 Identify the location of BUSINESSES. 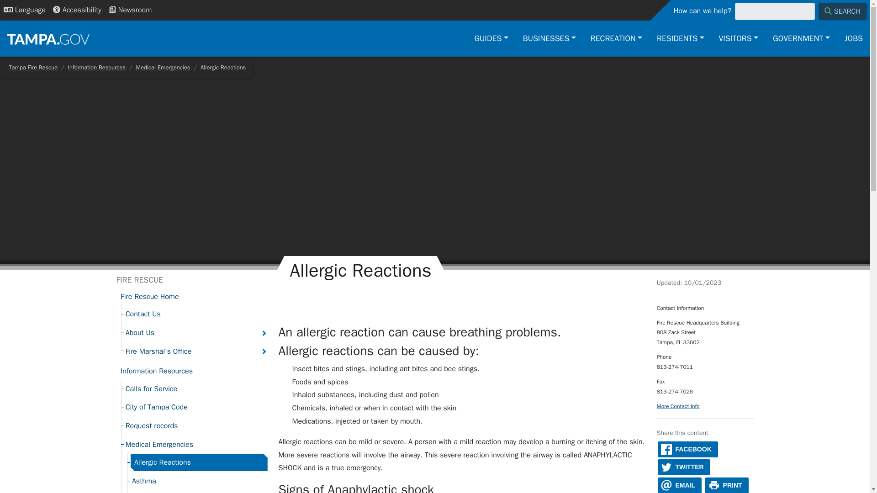
(549, 38).